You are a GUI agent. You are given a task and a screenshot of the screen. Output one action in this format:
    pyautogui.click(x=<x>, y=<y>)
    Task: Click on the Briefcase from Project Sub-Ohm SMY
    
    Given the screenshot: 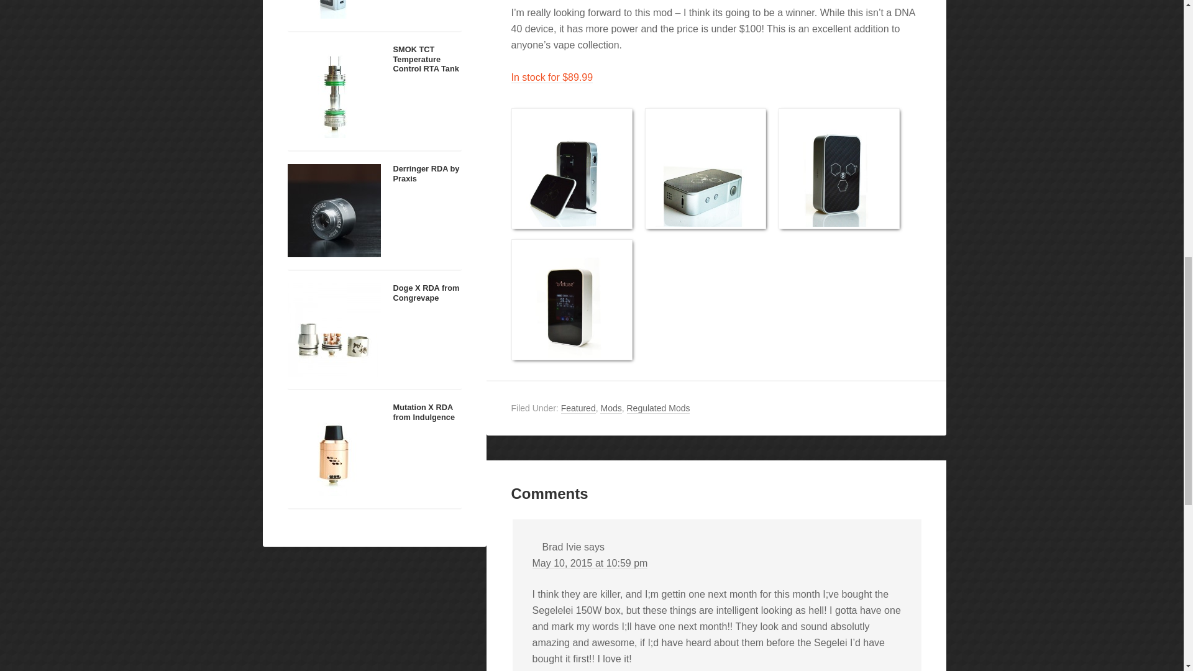 What is the action you would take?
    pyautogui.click(x=838, y=167)
    